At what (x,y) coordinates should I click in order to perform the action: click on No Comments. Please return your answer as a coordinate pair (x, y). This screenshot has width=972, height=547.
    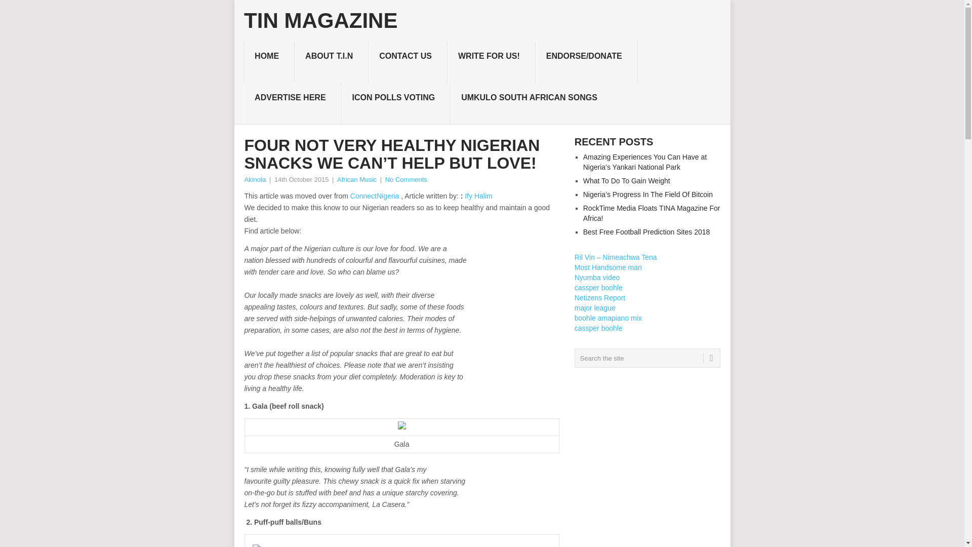
    Looking at the image, I should click on (406, 179).